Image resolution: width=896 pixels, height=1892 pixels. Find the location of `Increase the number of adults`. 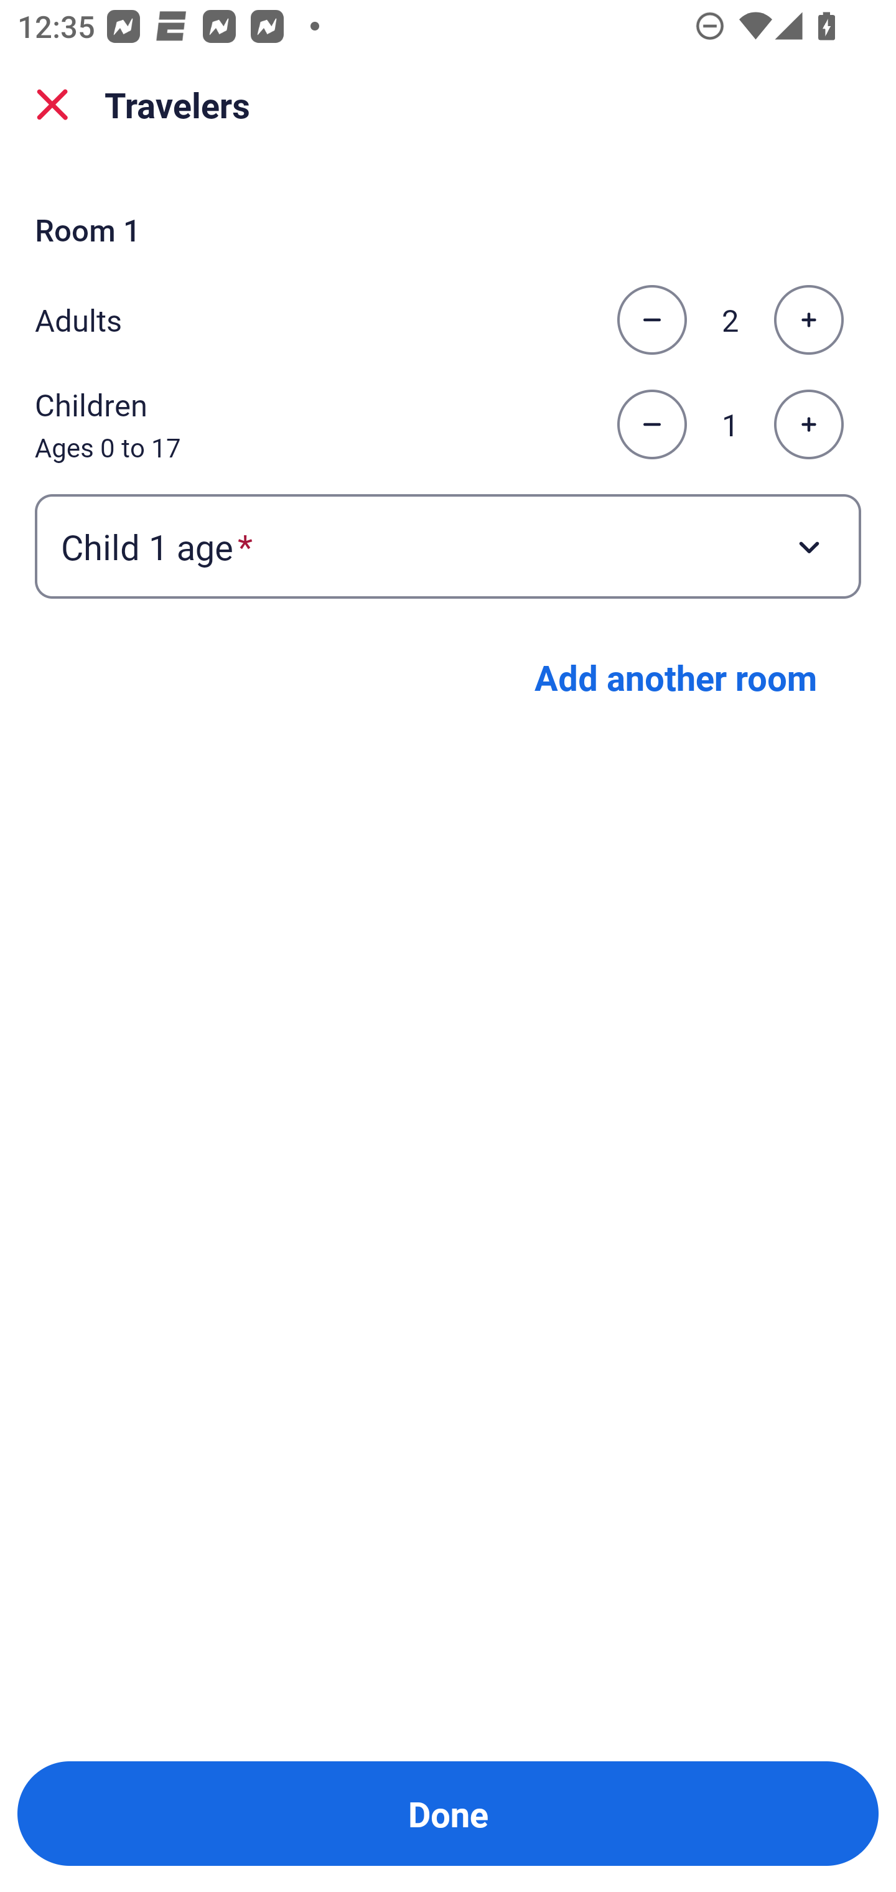

Increase the number of adults is located at coordinates (808, 319).